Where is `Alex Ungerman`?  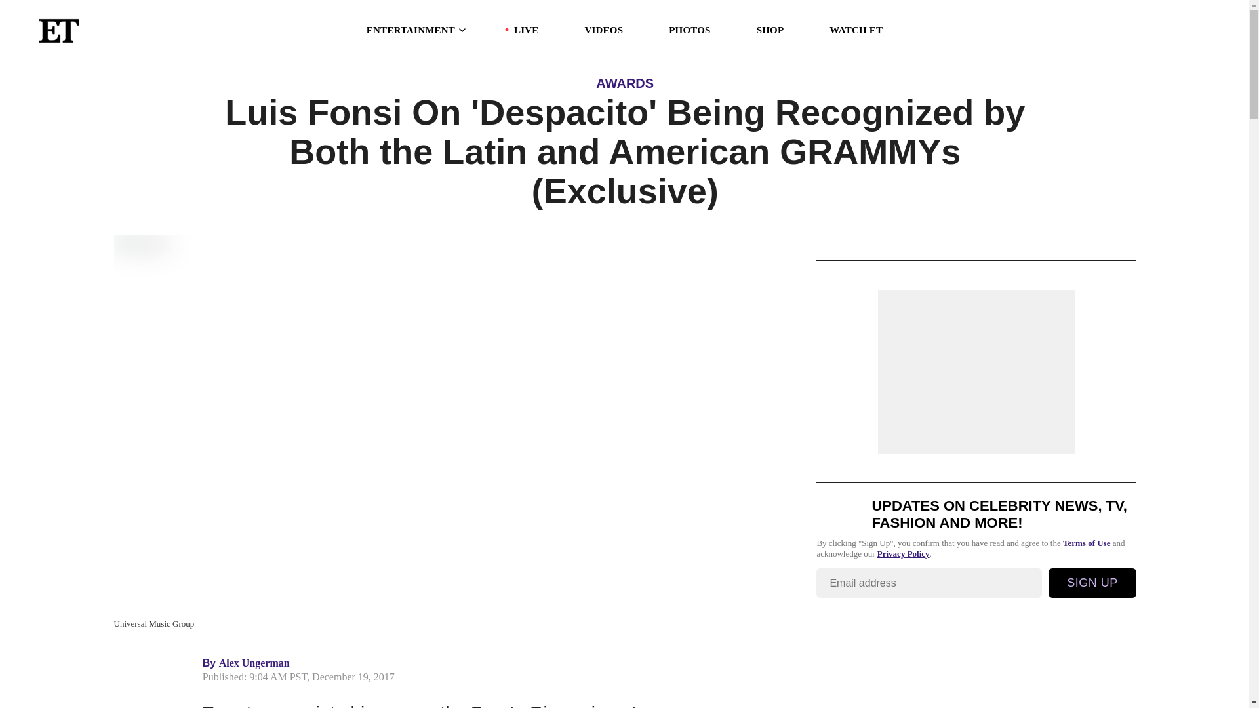 Alex Ungerman is located at coordinates (254, 663).